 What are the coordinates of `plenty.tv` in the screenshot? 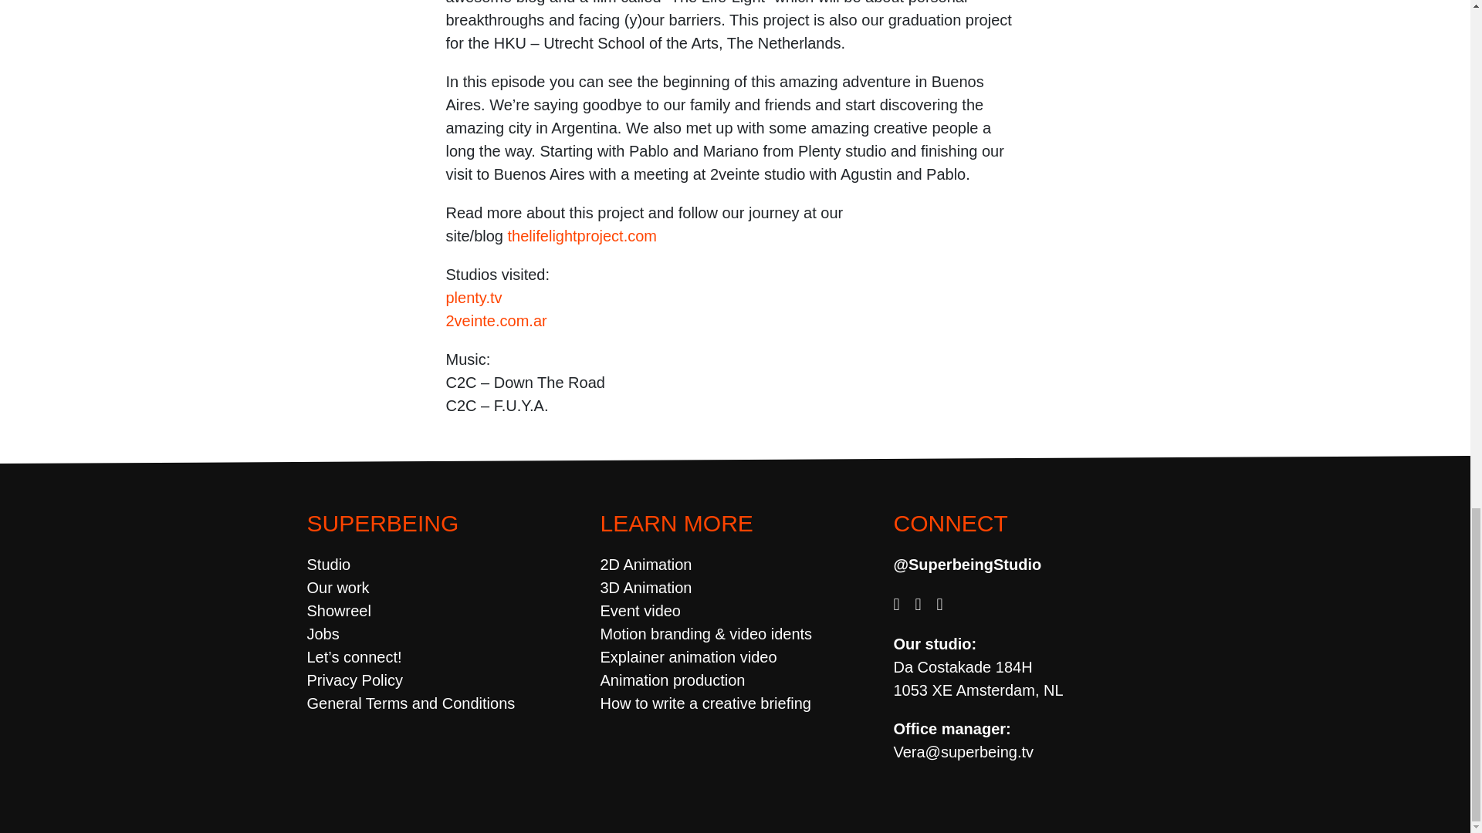 It's located at (474, 298).